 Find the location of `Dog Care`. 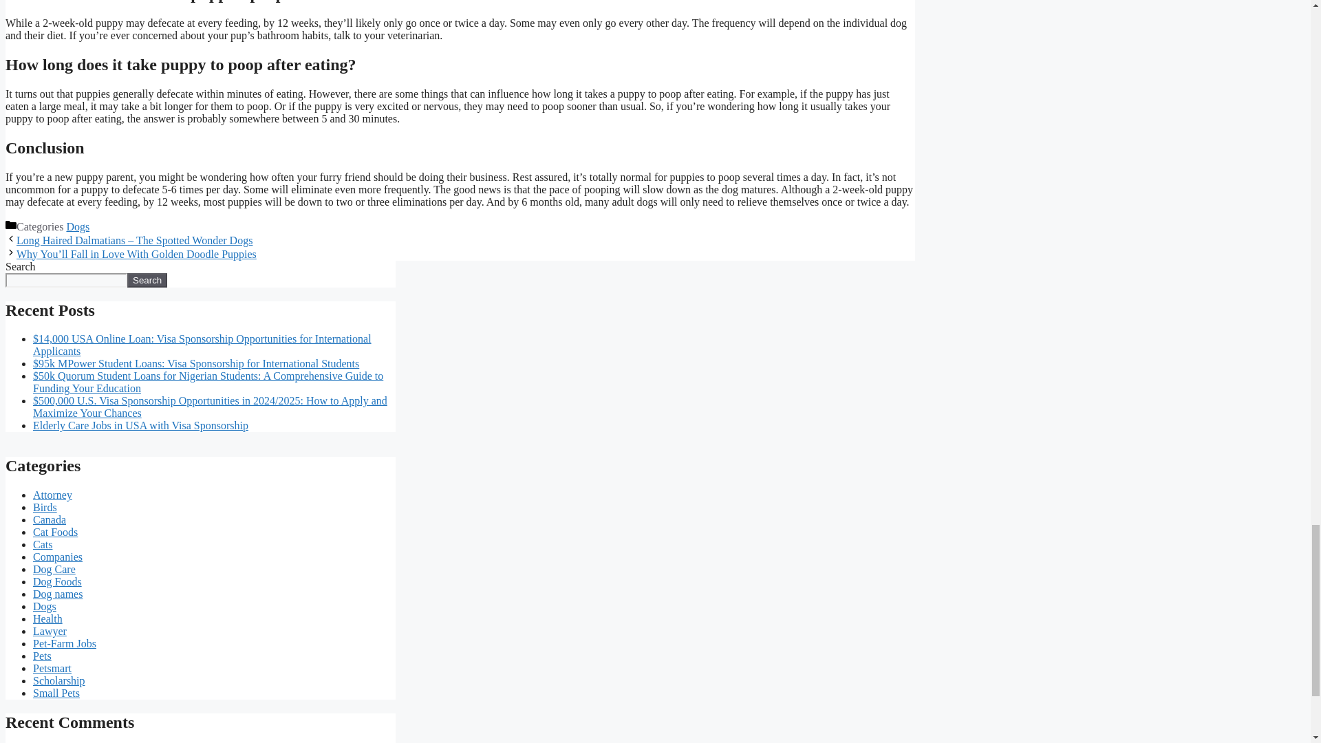

Dog Care is located at coordinates (54, 568).